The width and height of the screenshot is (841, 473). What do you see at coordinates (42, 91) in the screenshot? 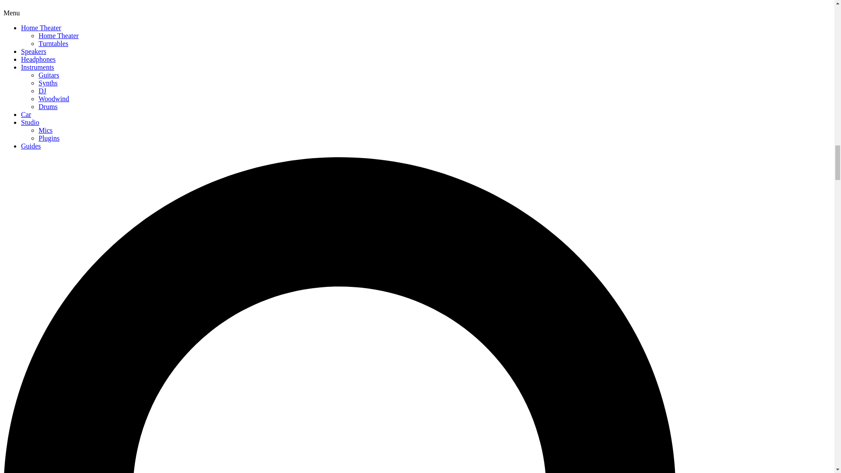
I see `DJ` at bounding box center [42, 91].